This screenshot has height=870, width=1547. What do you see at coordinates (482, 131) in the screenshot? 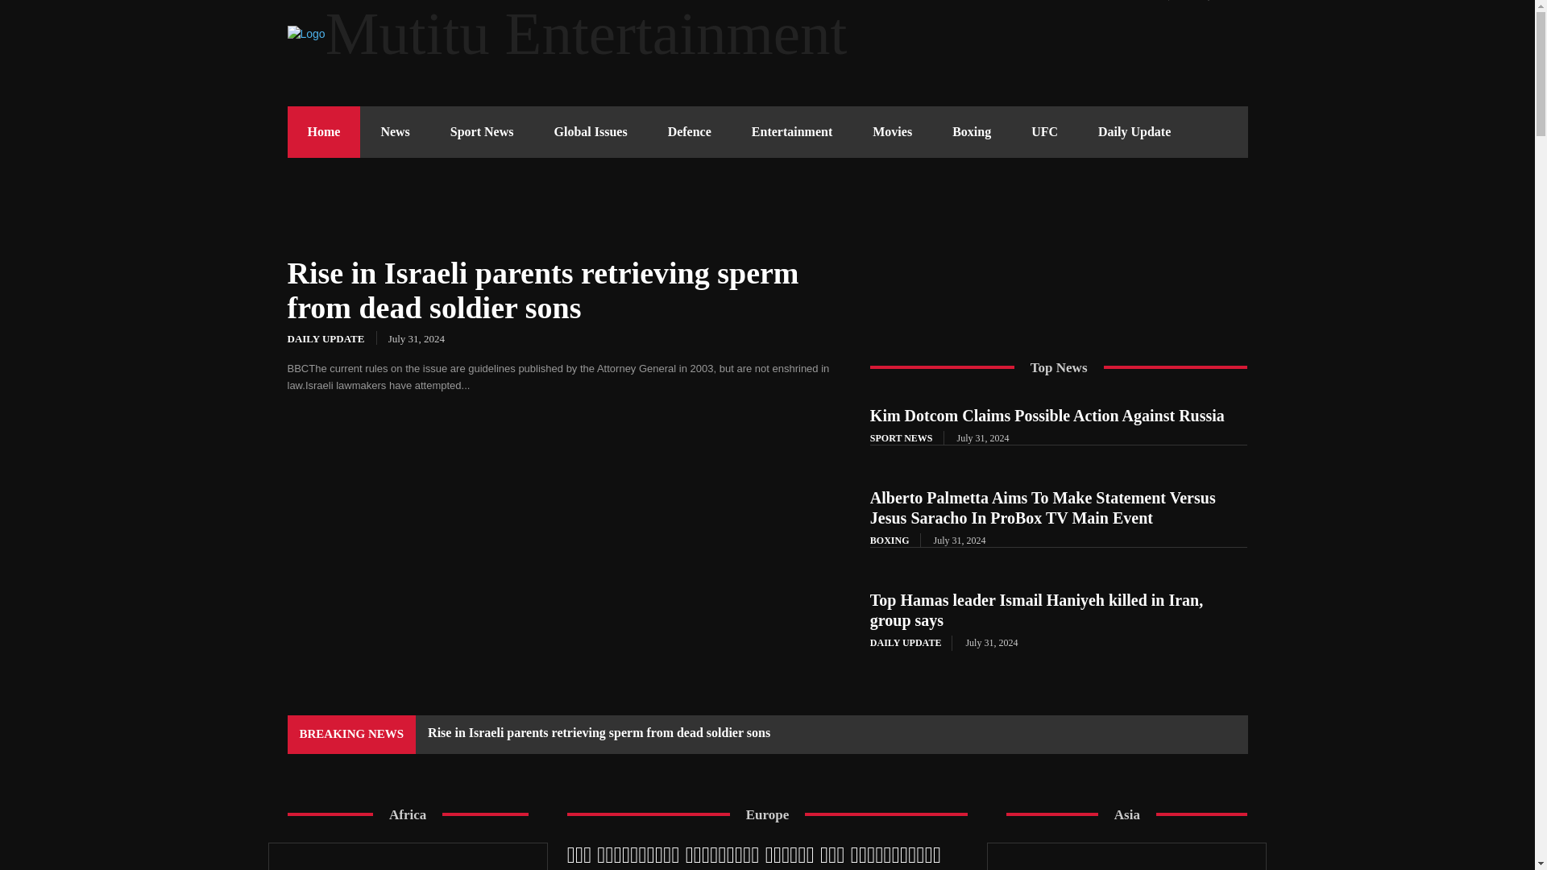
I see `Sport News` at bounding box center [482, 131].